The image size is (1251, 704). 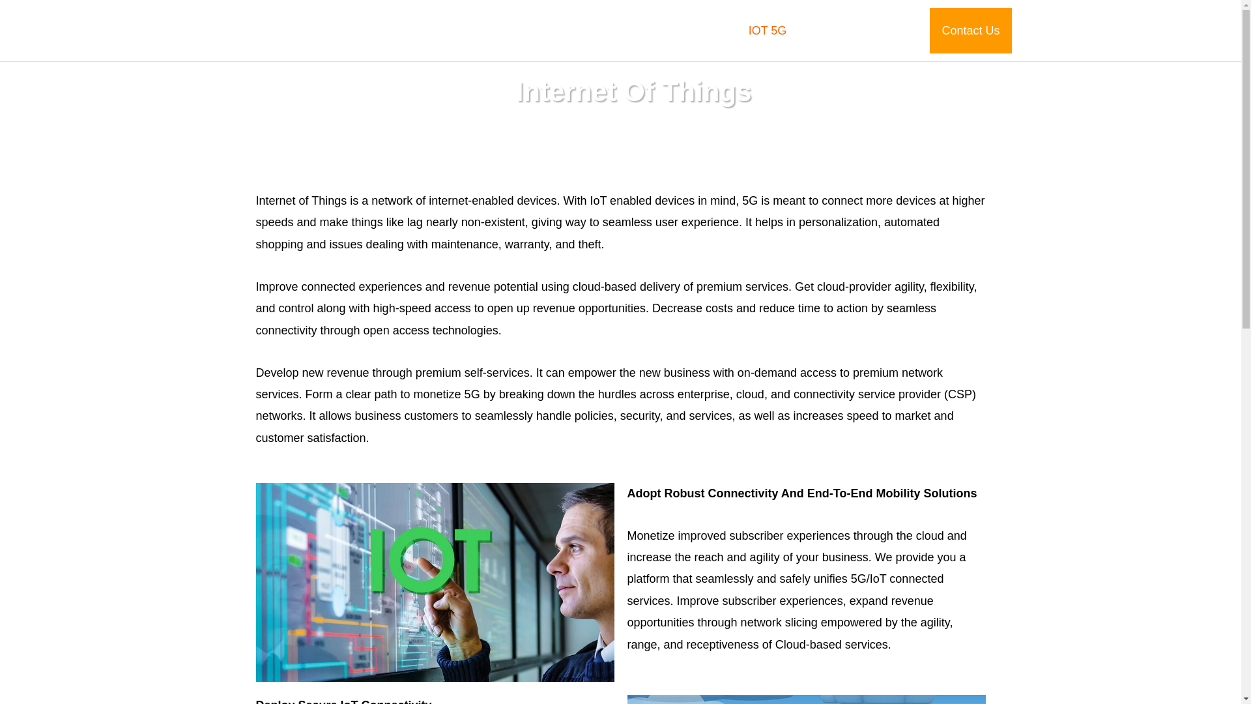 What do you see at coordinates (689, 30) in the screenshot?
I see `Cybersecurity` at bounding box center [689, 30].